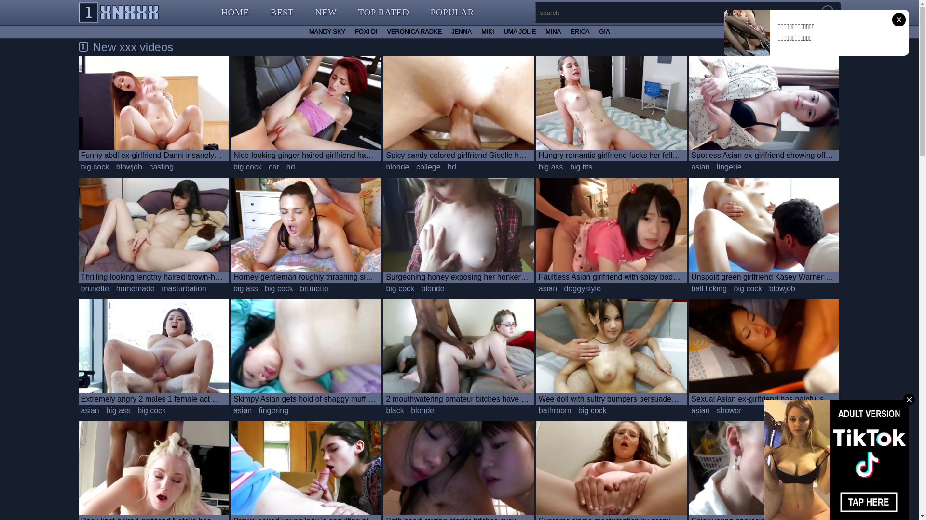 This screenshot has width=926, height=520. I want to click on Search, so click(829, 13).